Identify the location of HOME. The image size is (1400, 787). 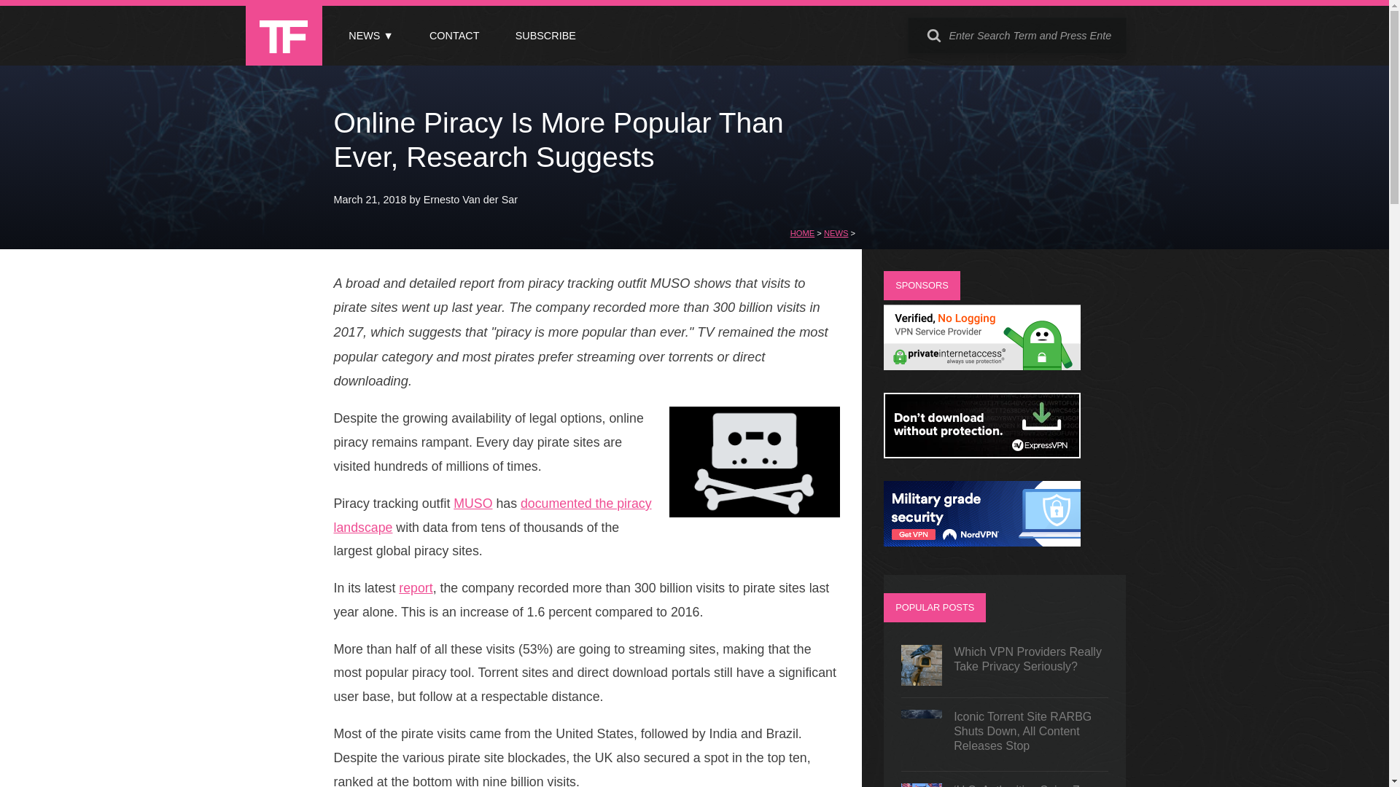
(802, 233).